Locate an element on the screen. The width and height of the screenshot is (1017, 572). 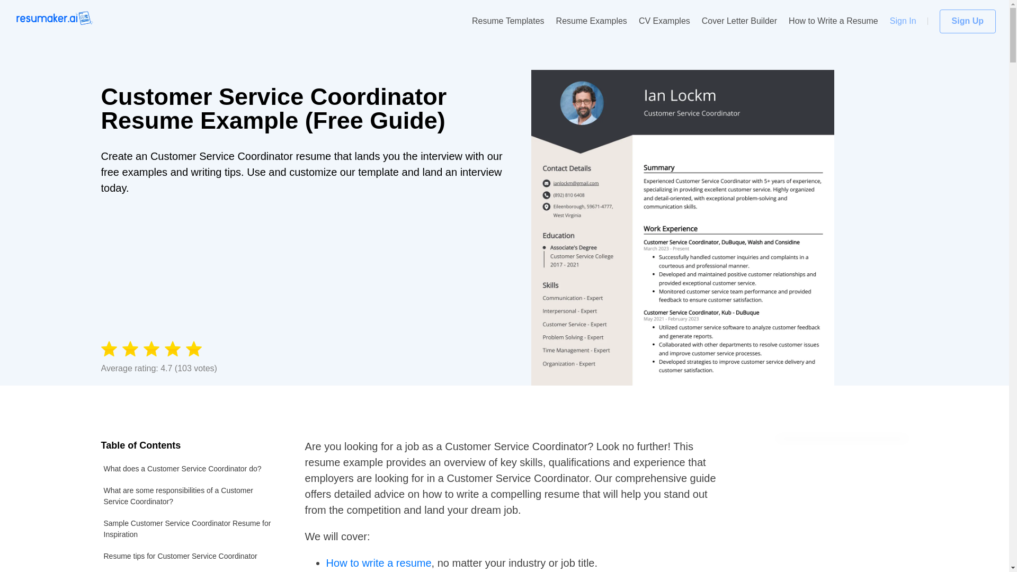
Customer Service Coordinator Resume Summary Examples is located at coordinates (189, 570).